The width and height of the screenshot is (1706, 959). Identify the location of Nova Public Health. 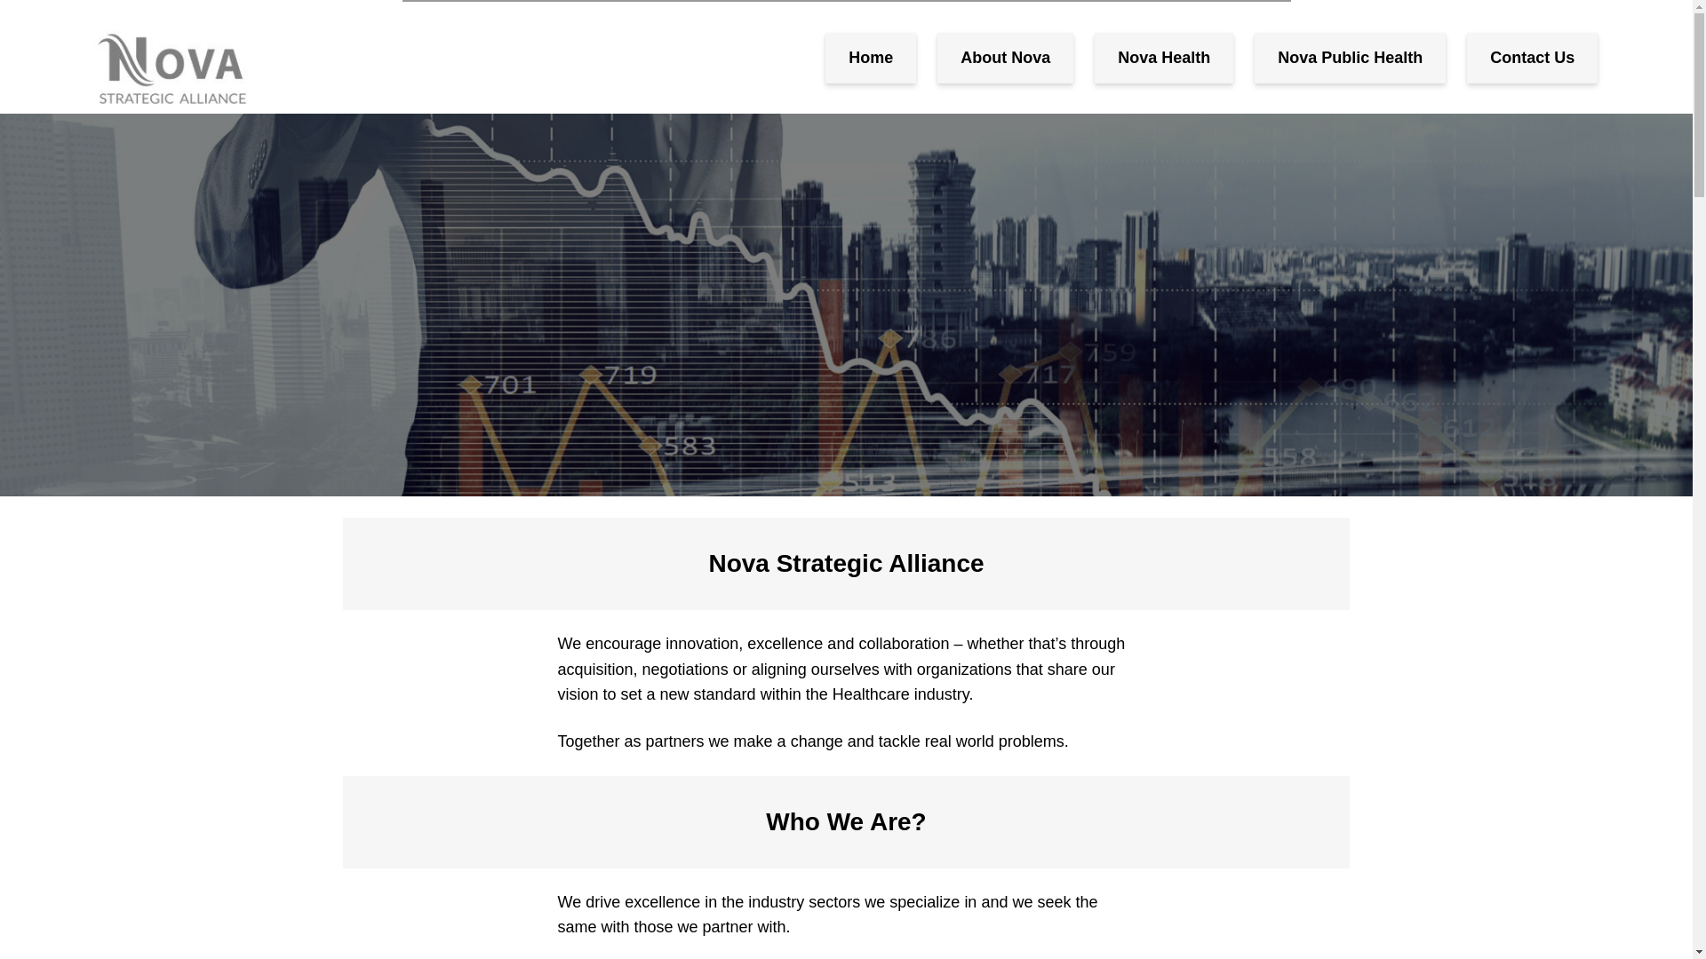
(1349, 57).